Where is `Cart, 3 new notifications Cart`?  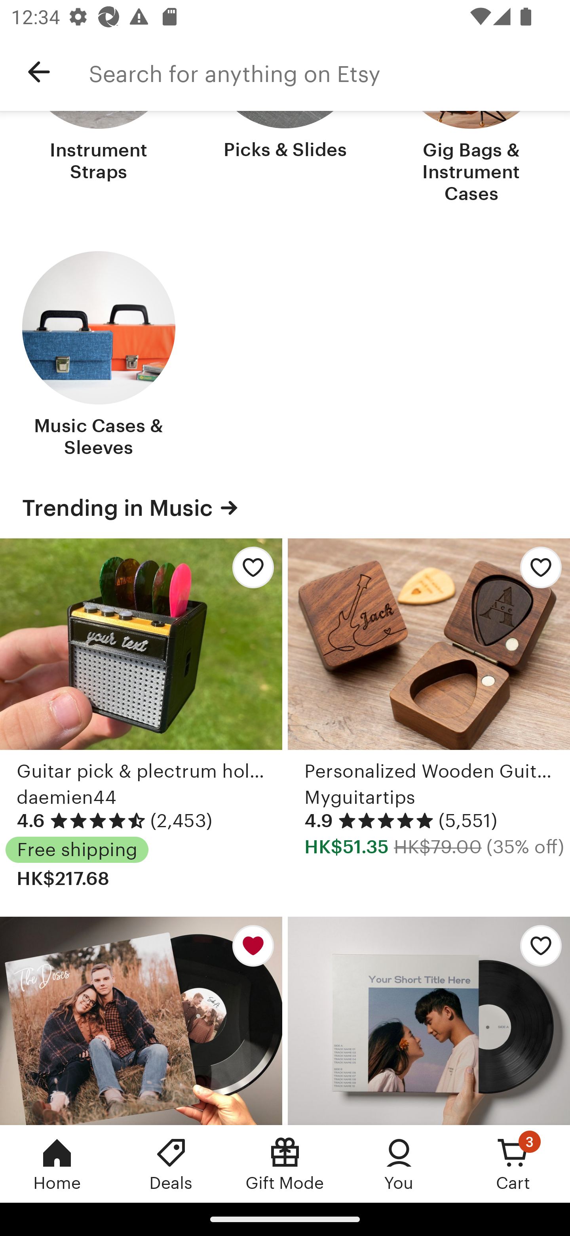
Cart, 3 new notifications Cart is located at coordinates (513, 1164).